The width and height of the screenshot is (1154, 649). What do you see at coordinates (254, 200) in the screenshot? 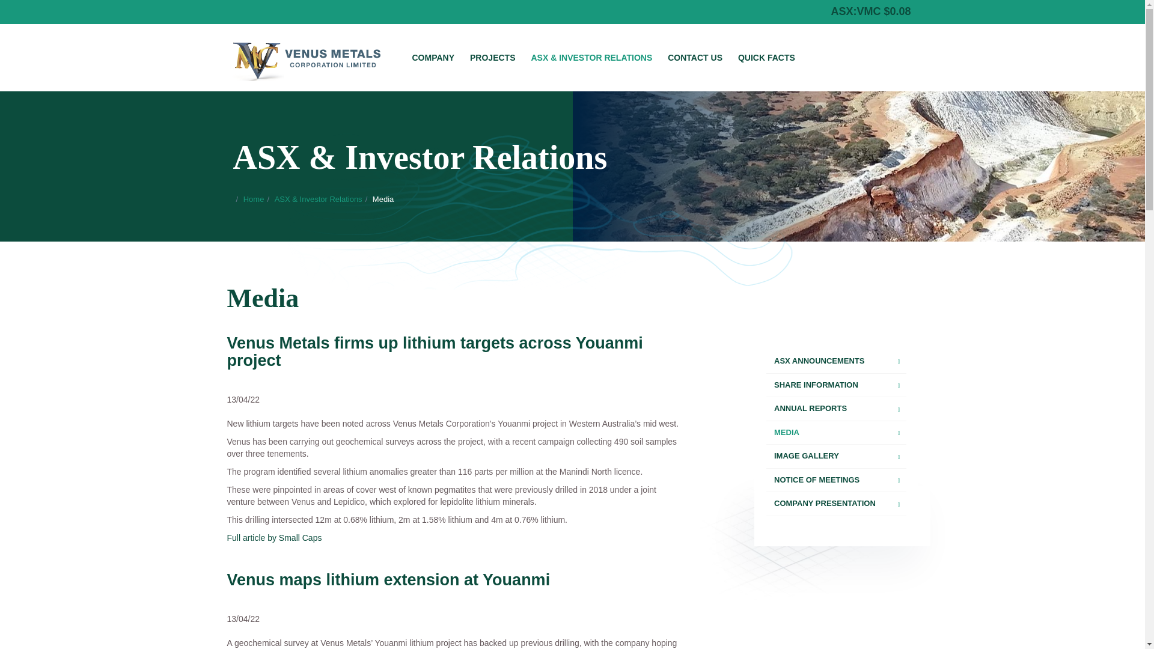
I see `Home` at bounding box center [254, 200].